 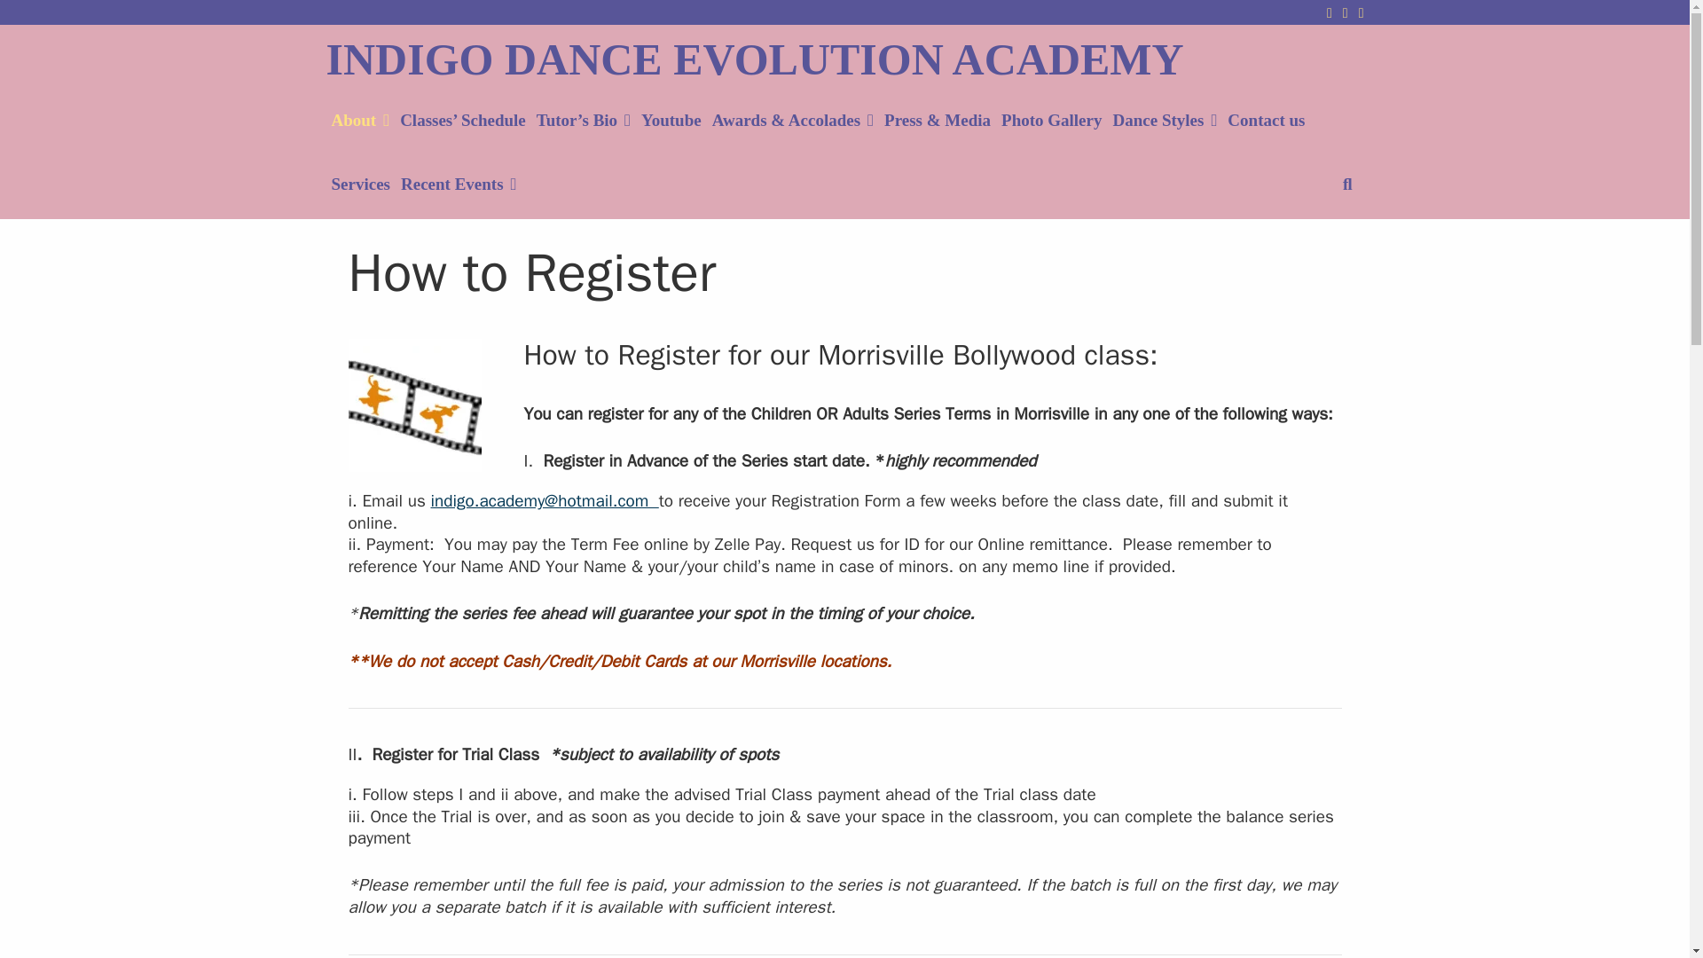 I want to click on About, so click(x=360, y=121).